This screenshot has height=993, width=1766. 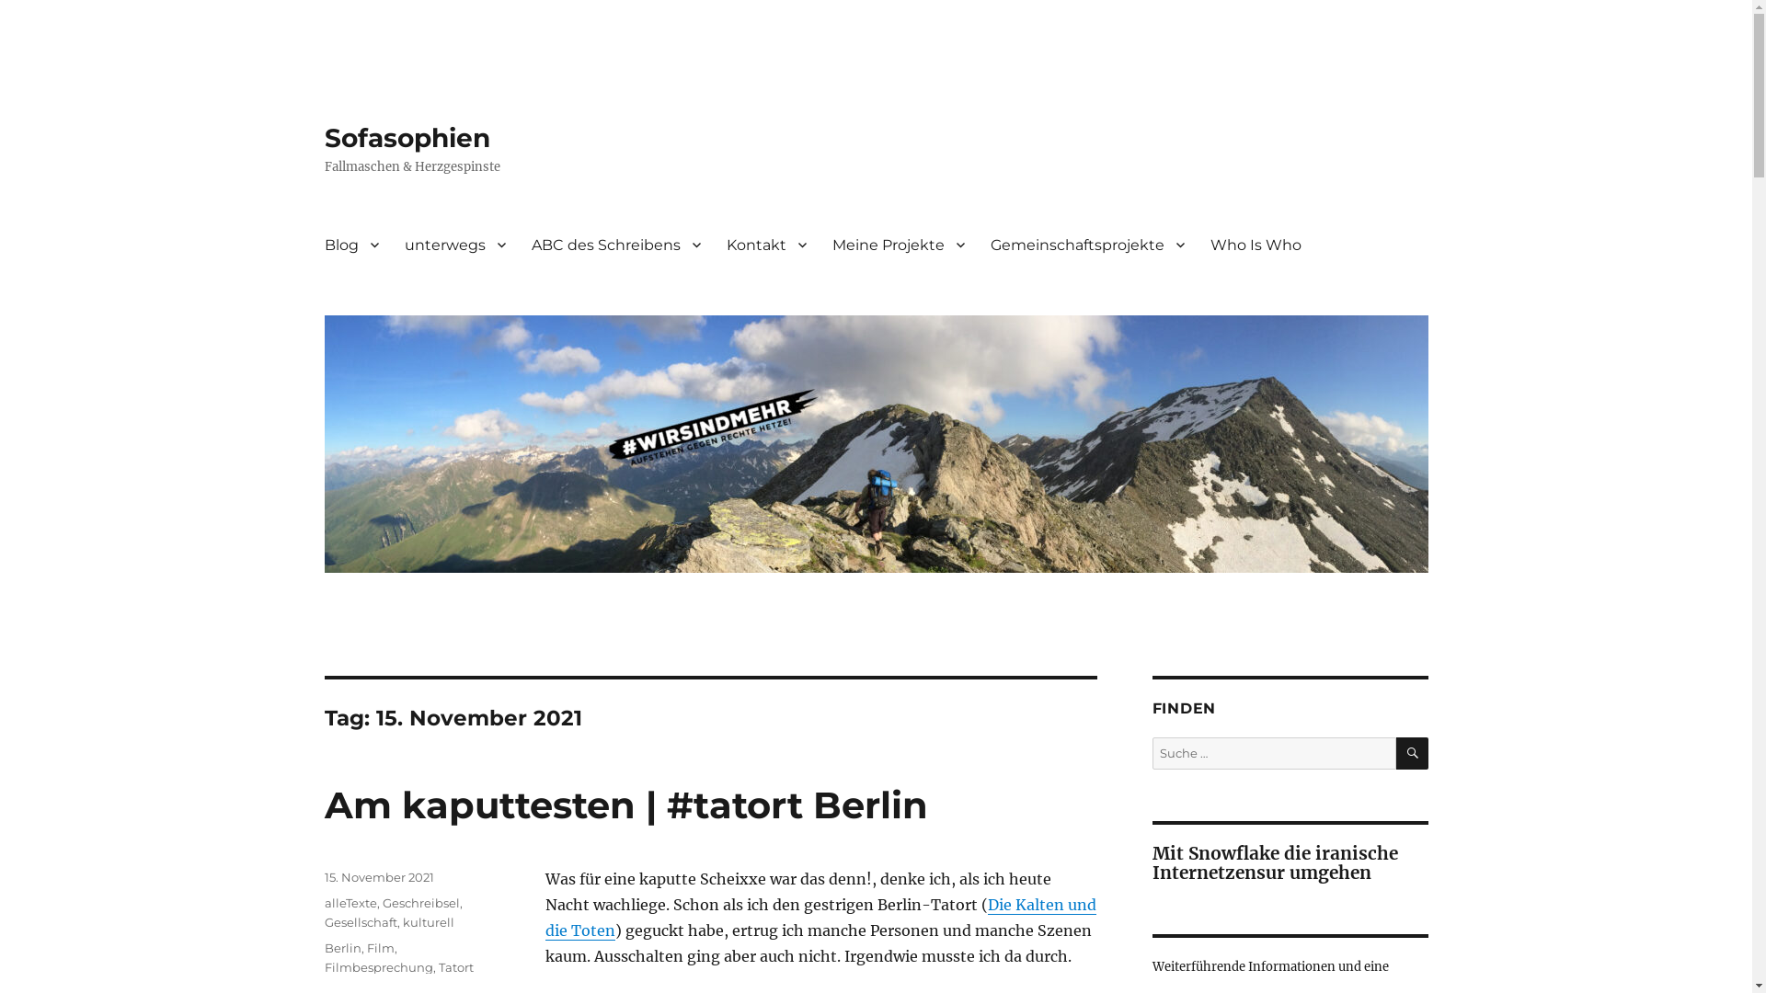 I want to click on ABC des Schreibens, so click(x=616, y=245).